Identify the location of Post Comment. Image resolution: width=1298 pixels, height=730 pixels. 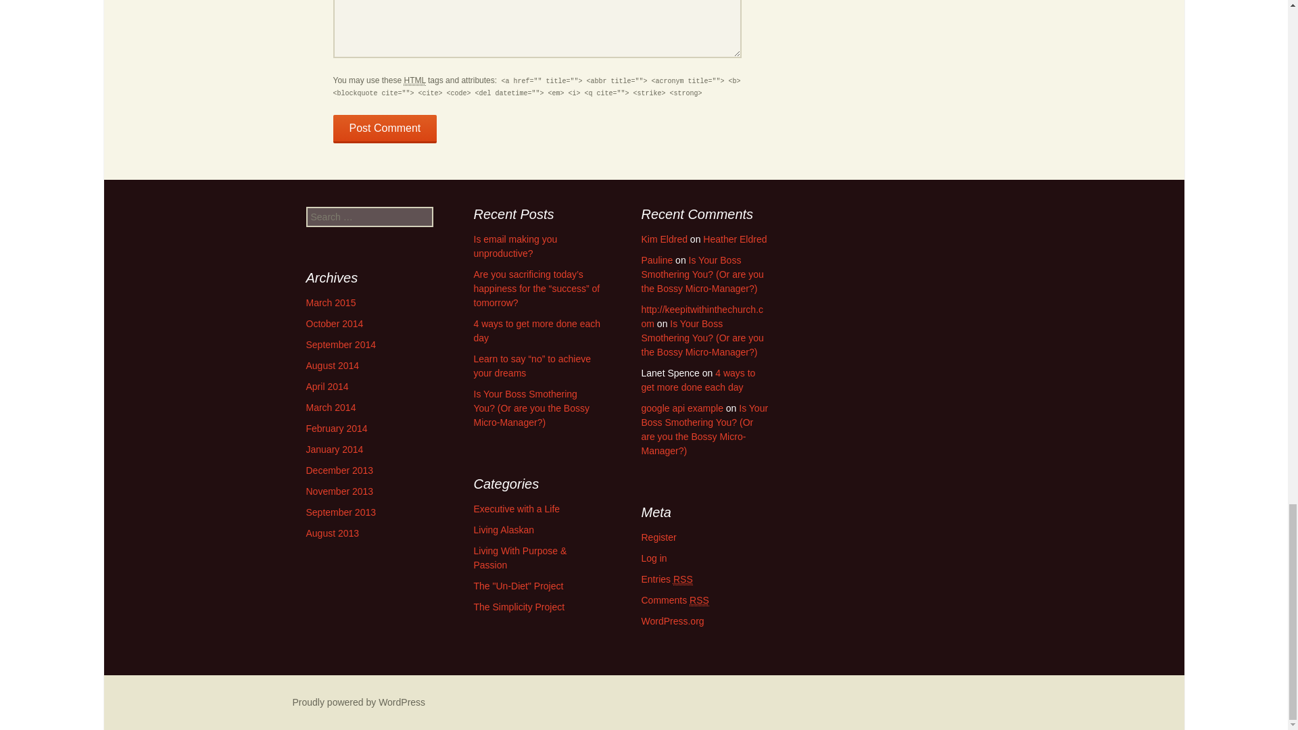
(384, 128).